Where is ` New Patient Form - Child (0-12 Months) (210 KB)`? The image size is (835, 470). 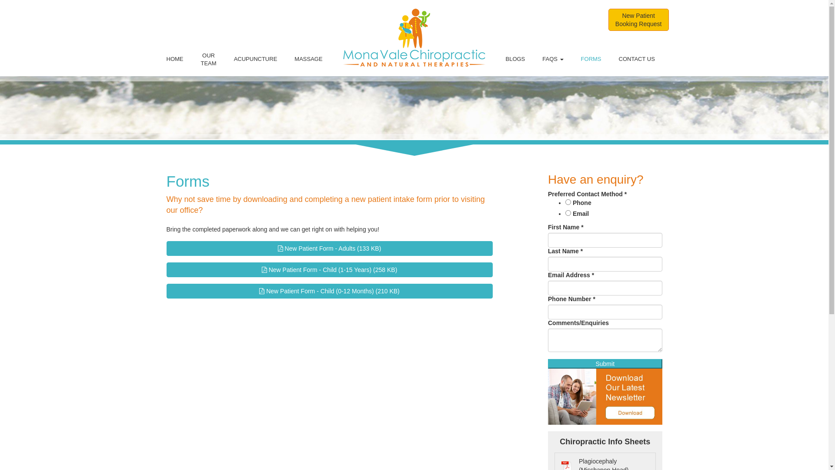
 New Patient Form - Child (0-12 Months) (210 KB) is located at coordinates (329, 291).